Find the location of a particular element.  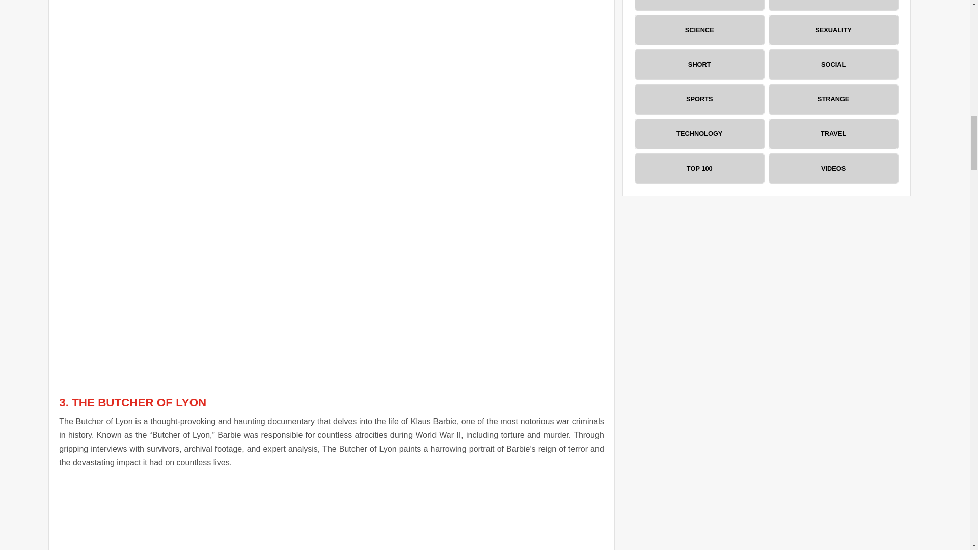

The Butcher of Lyon is located at coordinates (331, 514).